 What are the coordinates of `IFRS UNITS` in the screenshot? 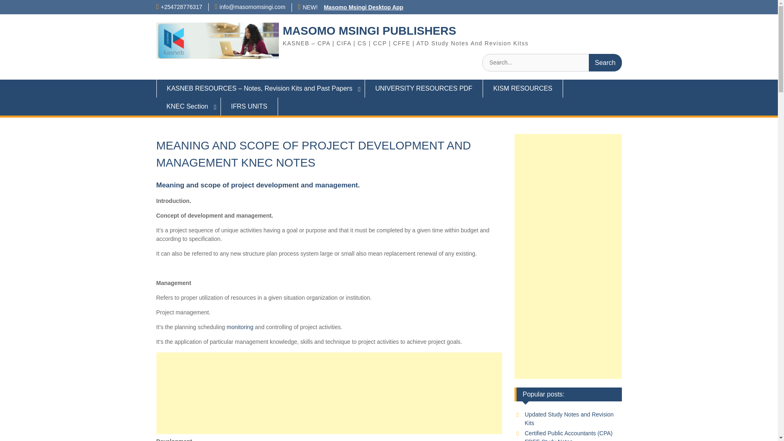 It's located at (249, 106).